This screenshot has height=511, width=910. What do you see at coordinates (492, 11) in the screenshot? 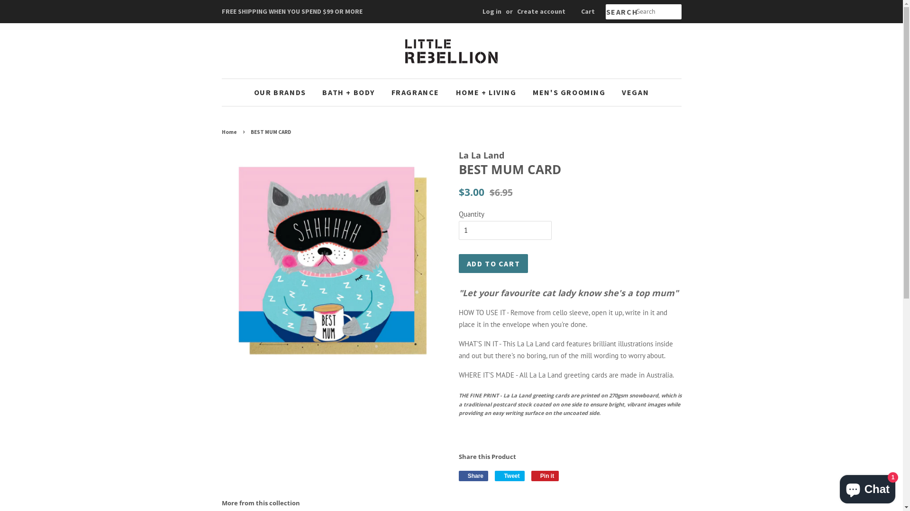
I see `Log in` at bounding box center [492, 11].